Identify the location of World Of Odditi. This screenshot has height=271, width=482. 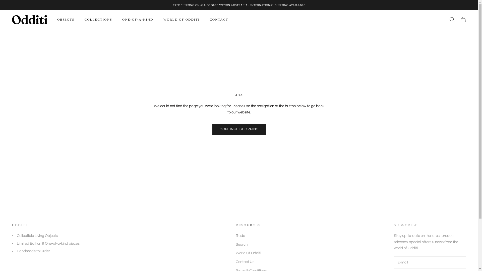
(249, 253).